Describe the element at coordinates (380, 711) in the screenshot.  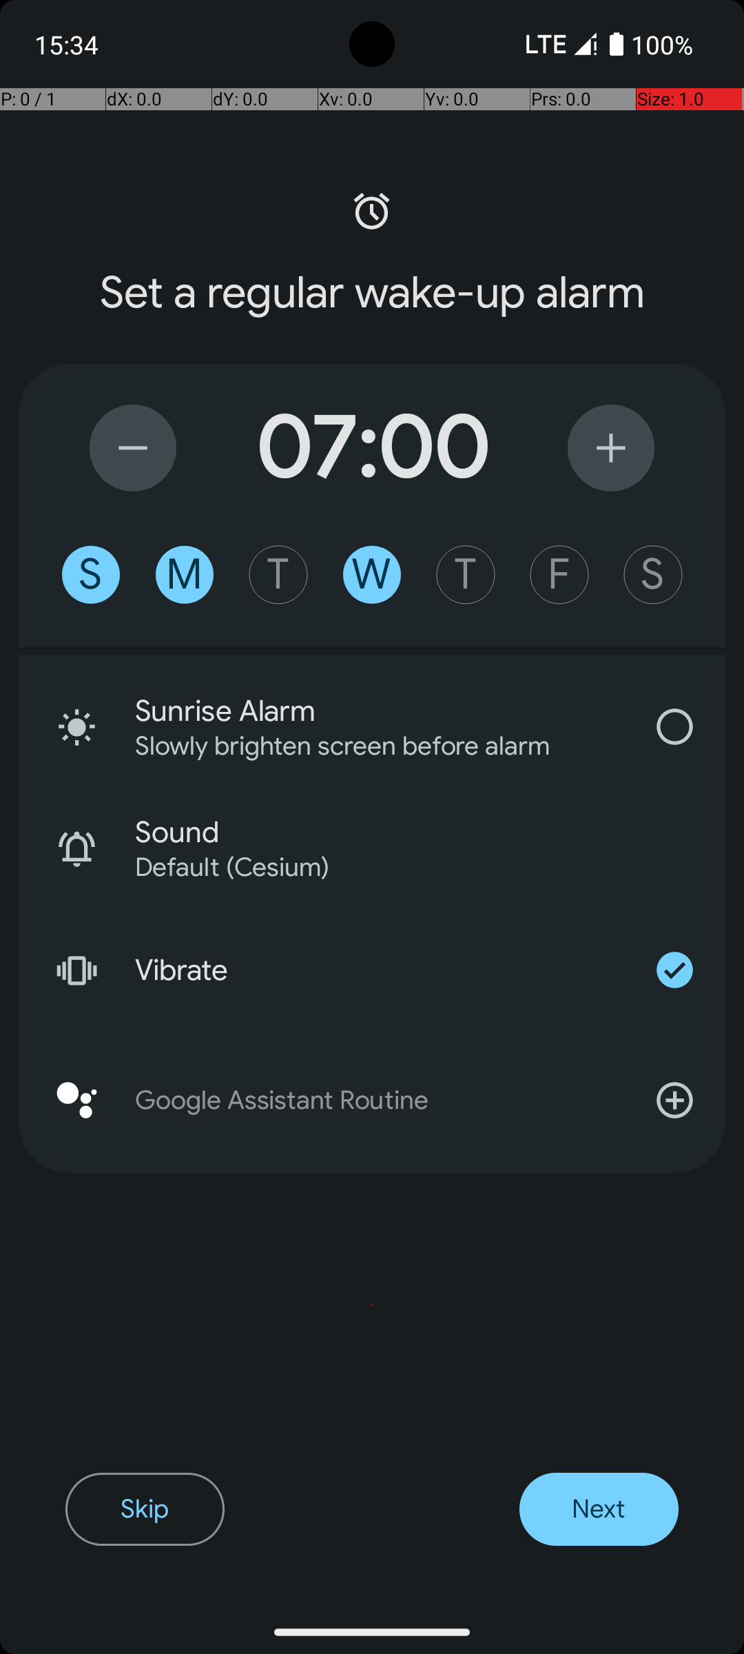
I see `Sunrise Alarm` at that location.